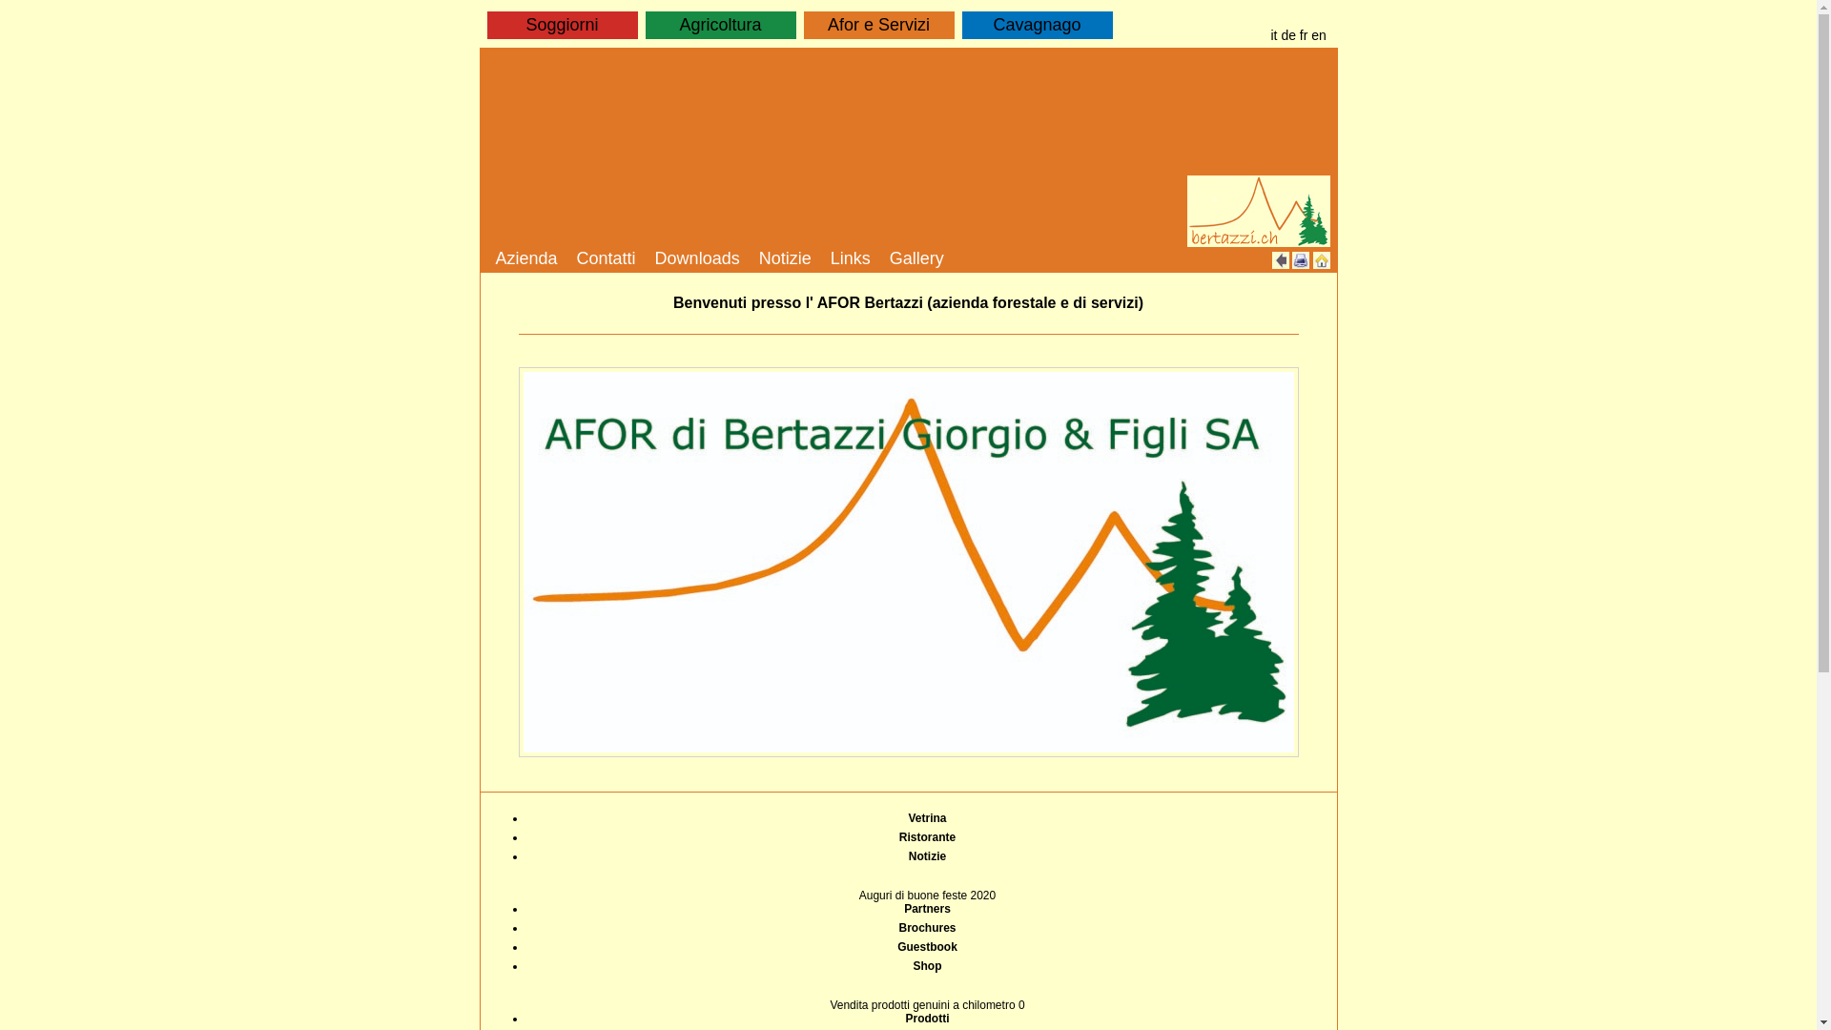  What do you see at coordinates (927, 896) in the screenshot?
I see `Auguri di buone feste 2020` at bounding box center [927, 896].